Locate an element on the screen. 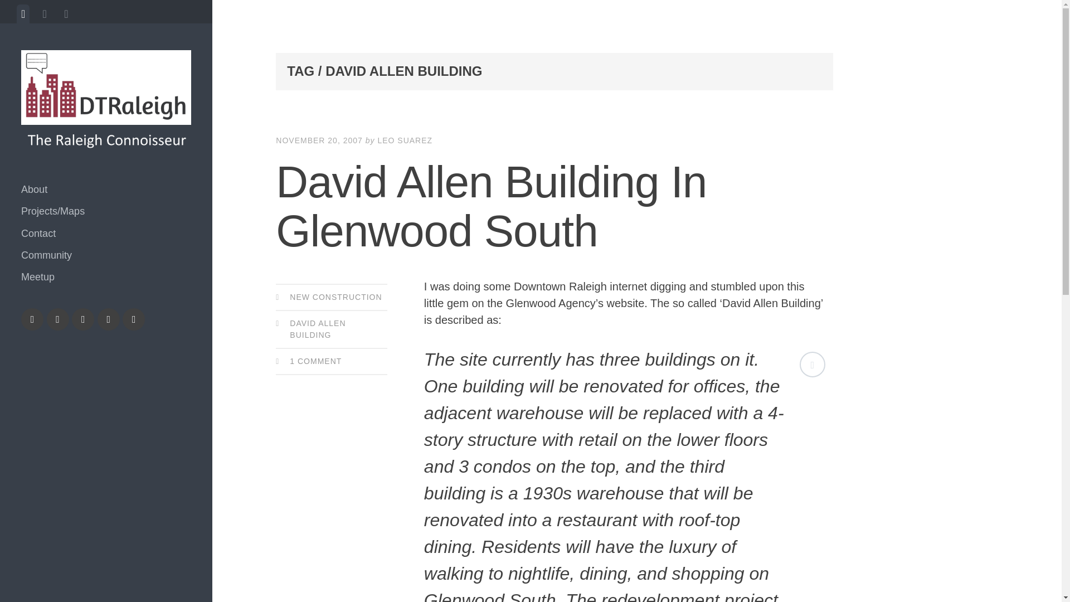  RSS Feed is located at coordinates (108, 319).